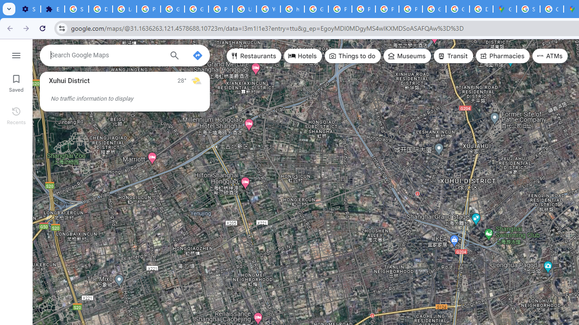 The height and width of the screenshot is (325, 579). Describe the element at coordinates (172, 9) in the screenshot. I see `Google Account Help` at that location.